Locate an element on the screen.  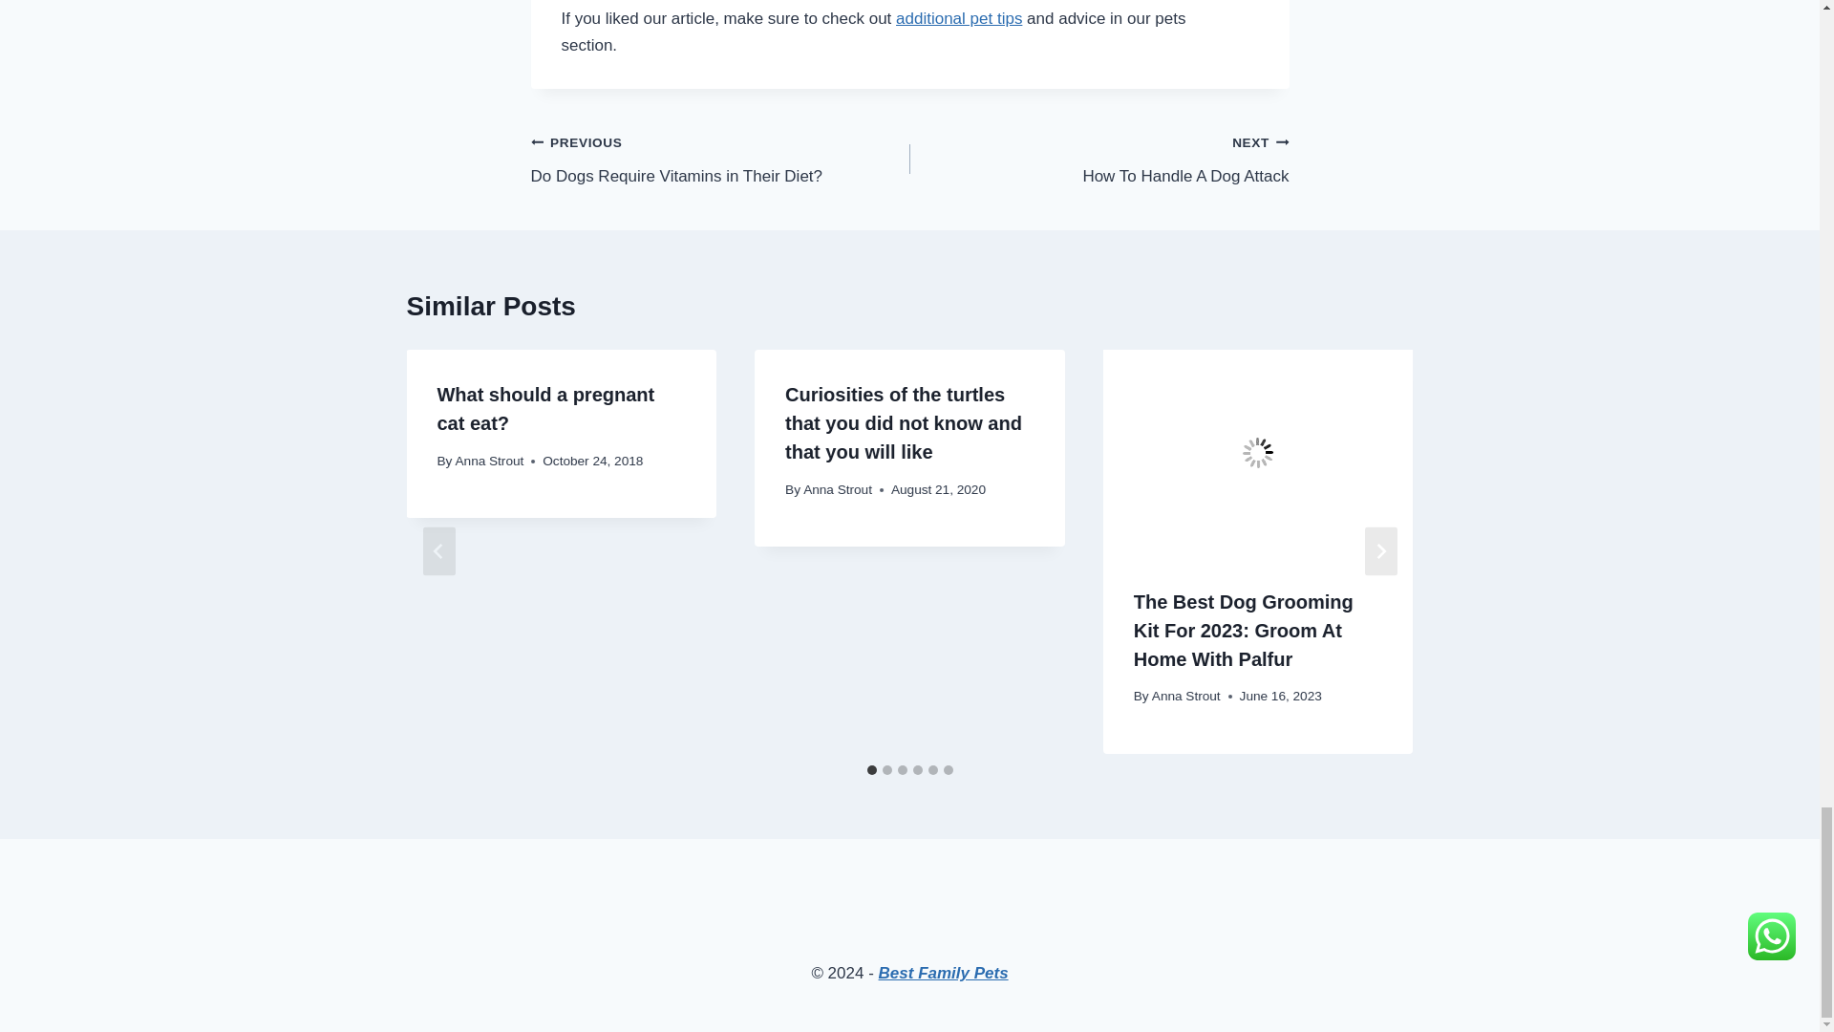
additional pet tips is located at coordinates (720, 159).